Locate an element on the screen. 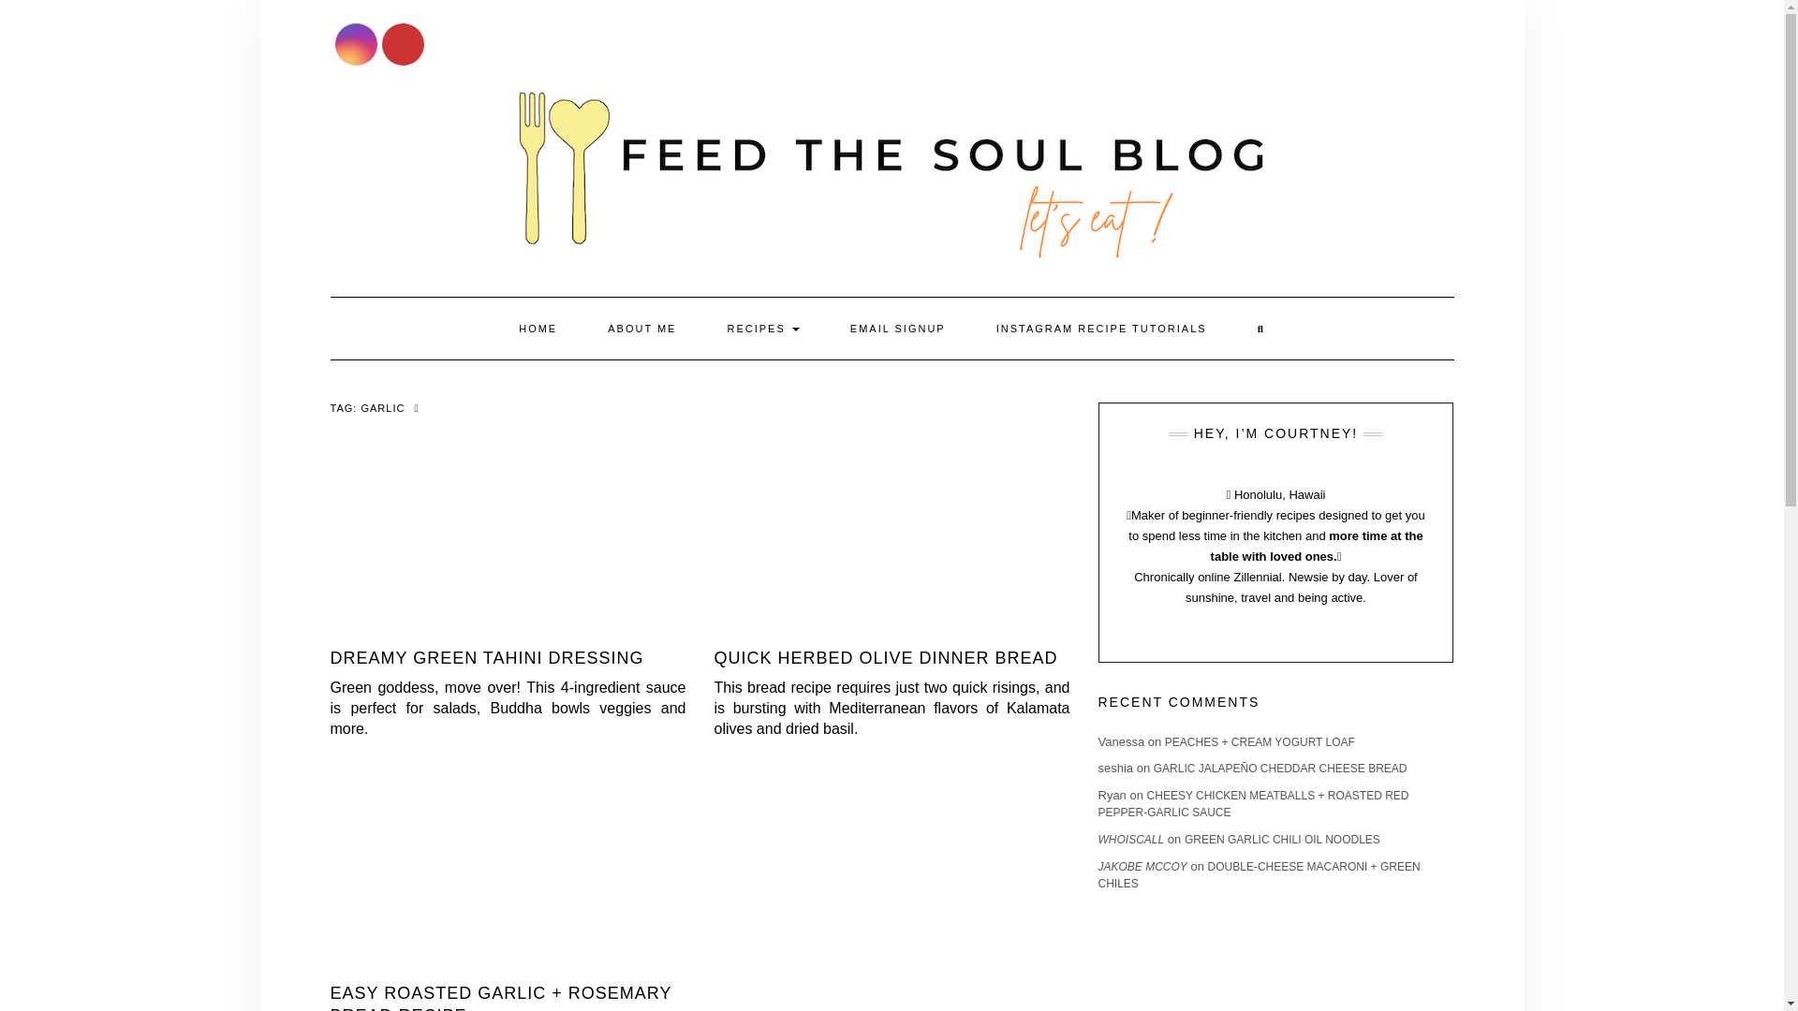  Dreamy Green Tahini Dressing is located at coordinates (486, 657).